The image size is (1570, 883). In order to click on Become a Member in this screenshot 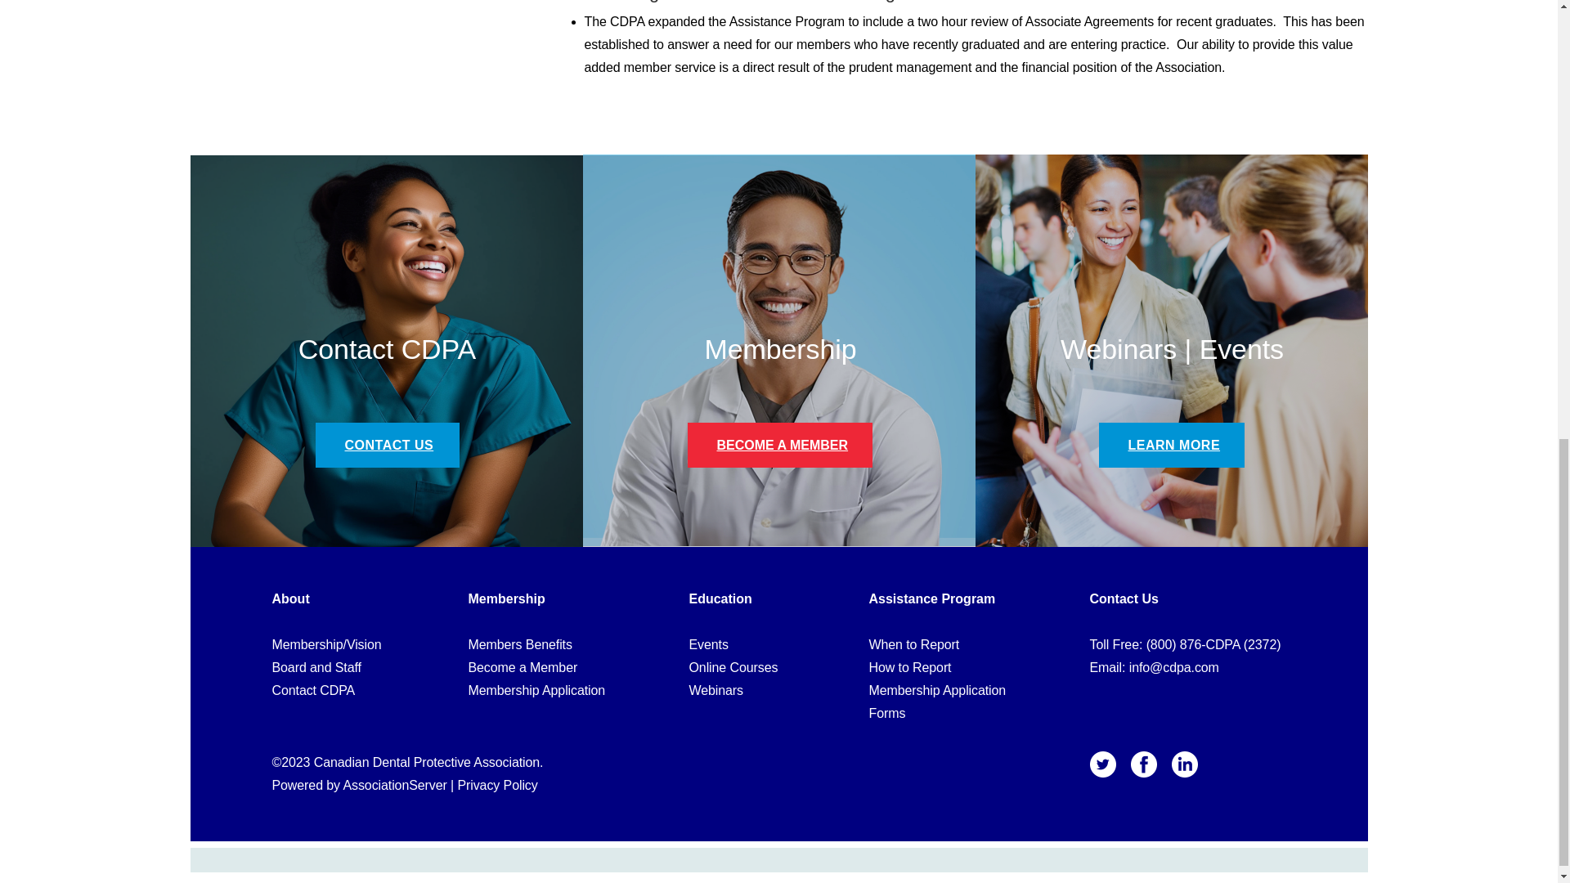, I will do `click(523, 667)`.